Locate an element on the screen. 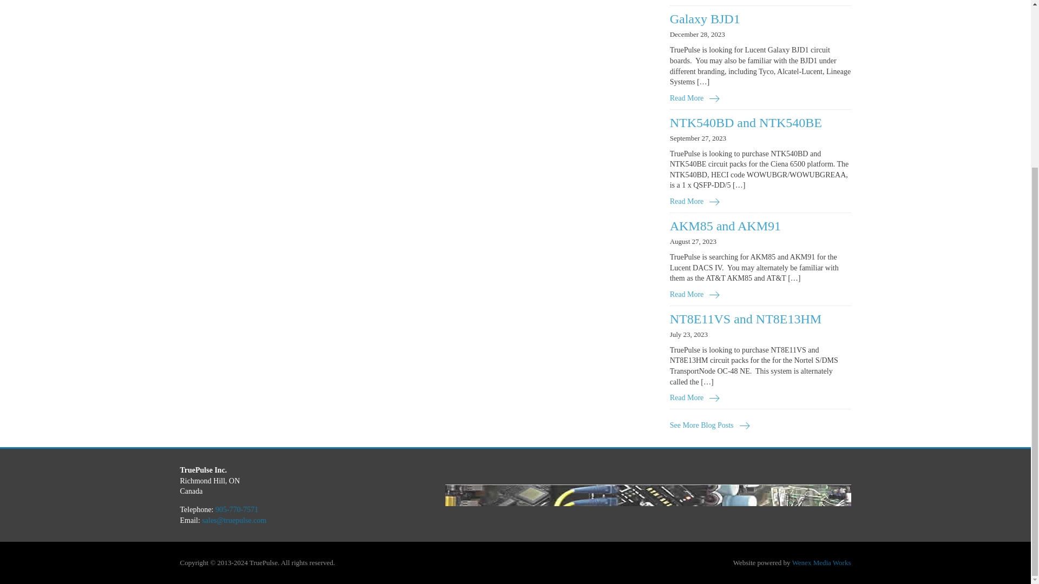 The height and width of the screenshot is (584, 1039). NT8E11VS and NT8E13HM is located at coordinates (746, 318).